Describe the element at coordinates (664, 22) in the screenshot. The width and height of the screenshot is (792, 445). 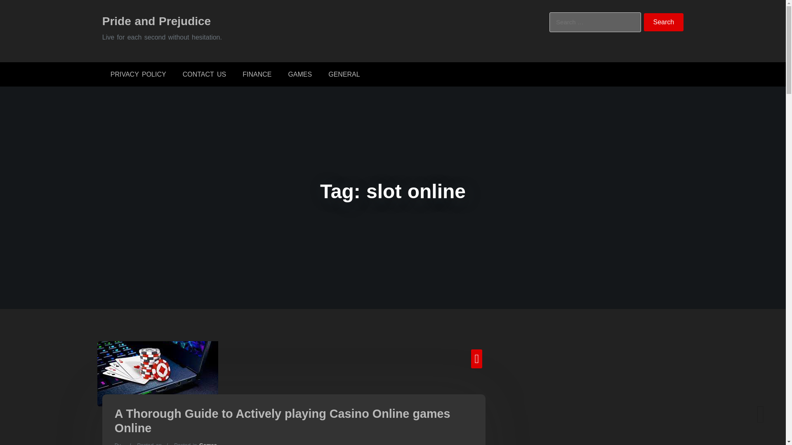
I see `Search` at that location.